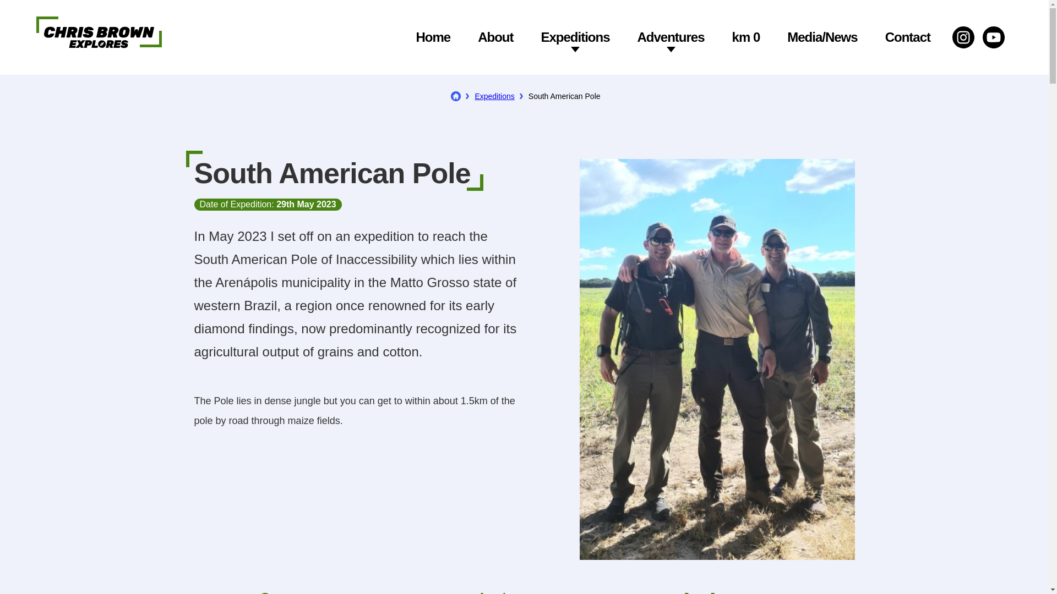 This screenshot has width=1057, height=594. I want to click on km 0, so click(746, 37).